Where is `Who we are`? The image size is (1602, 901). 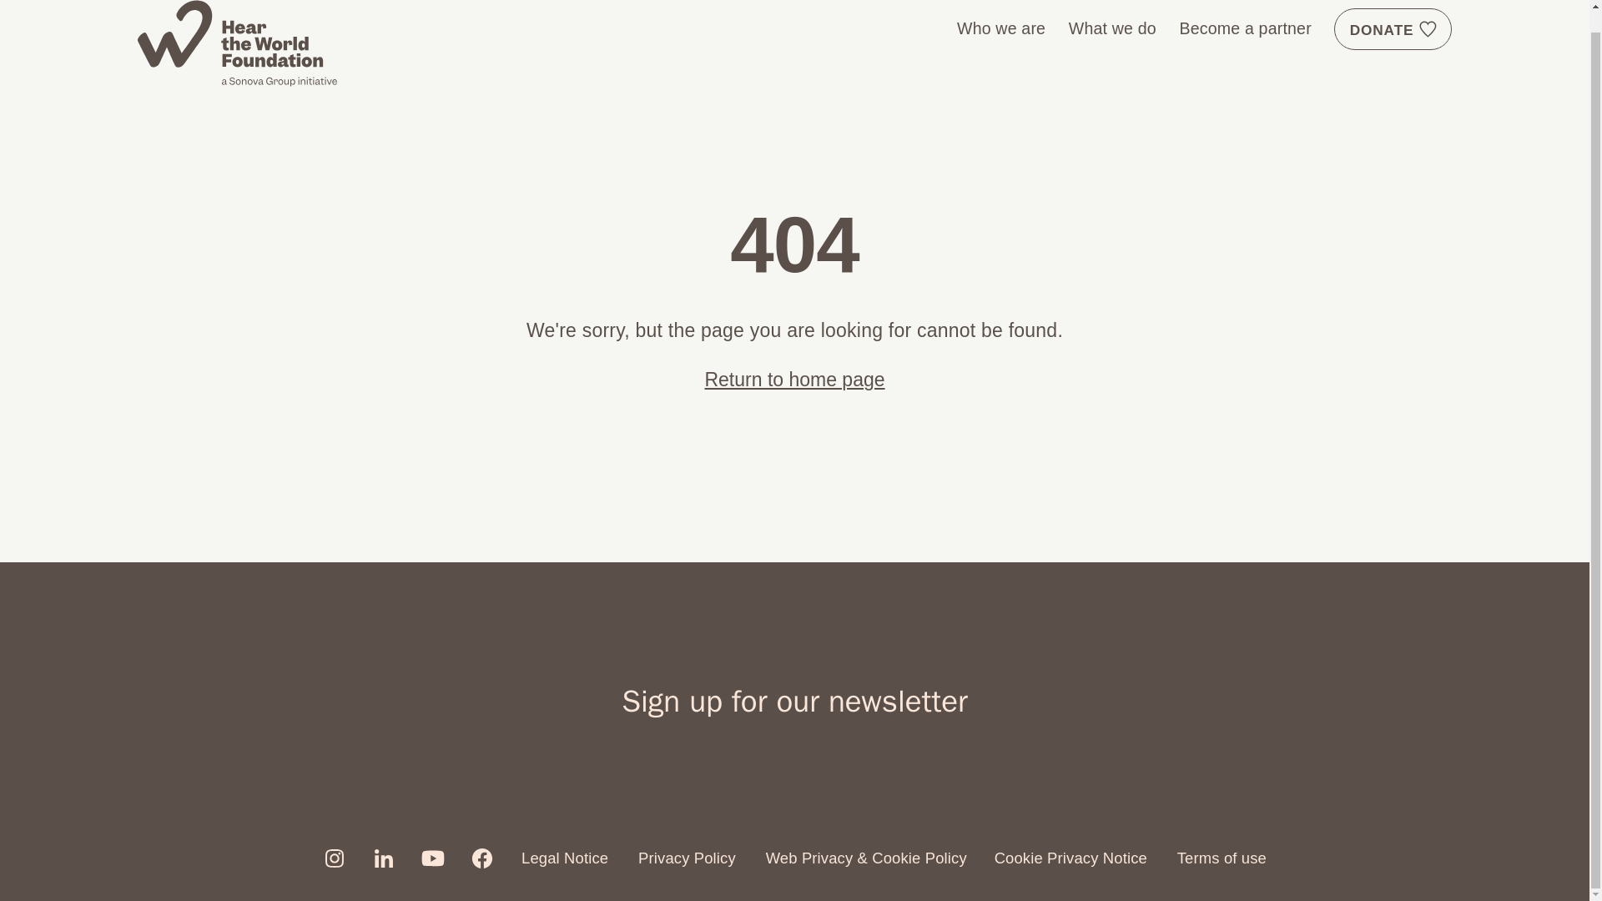 Who we are is located at coordinates (1001, 28).